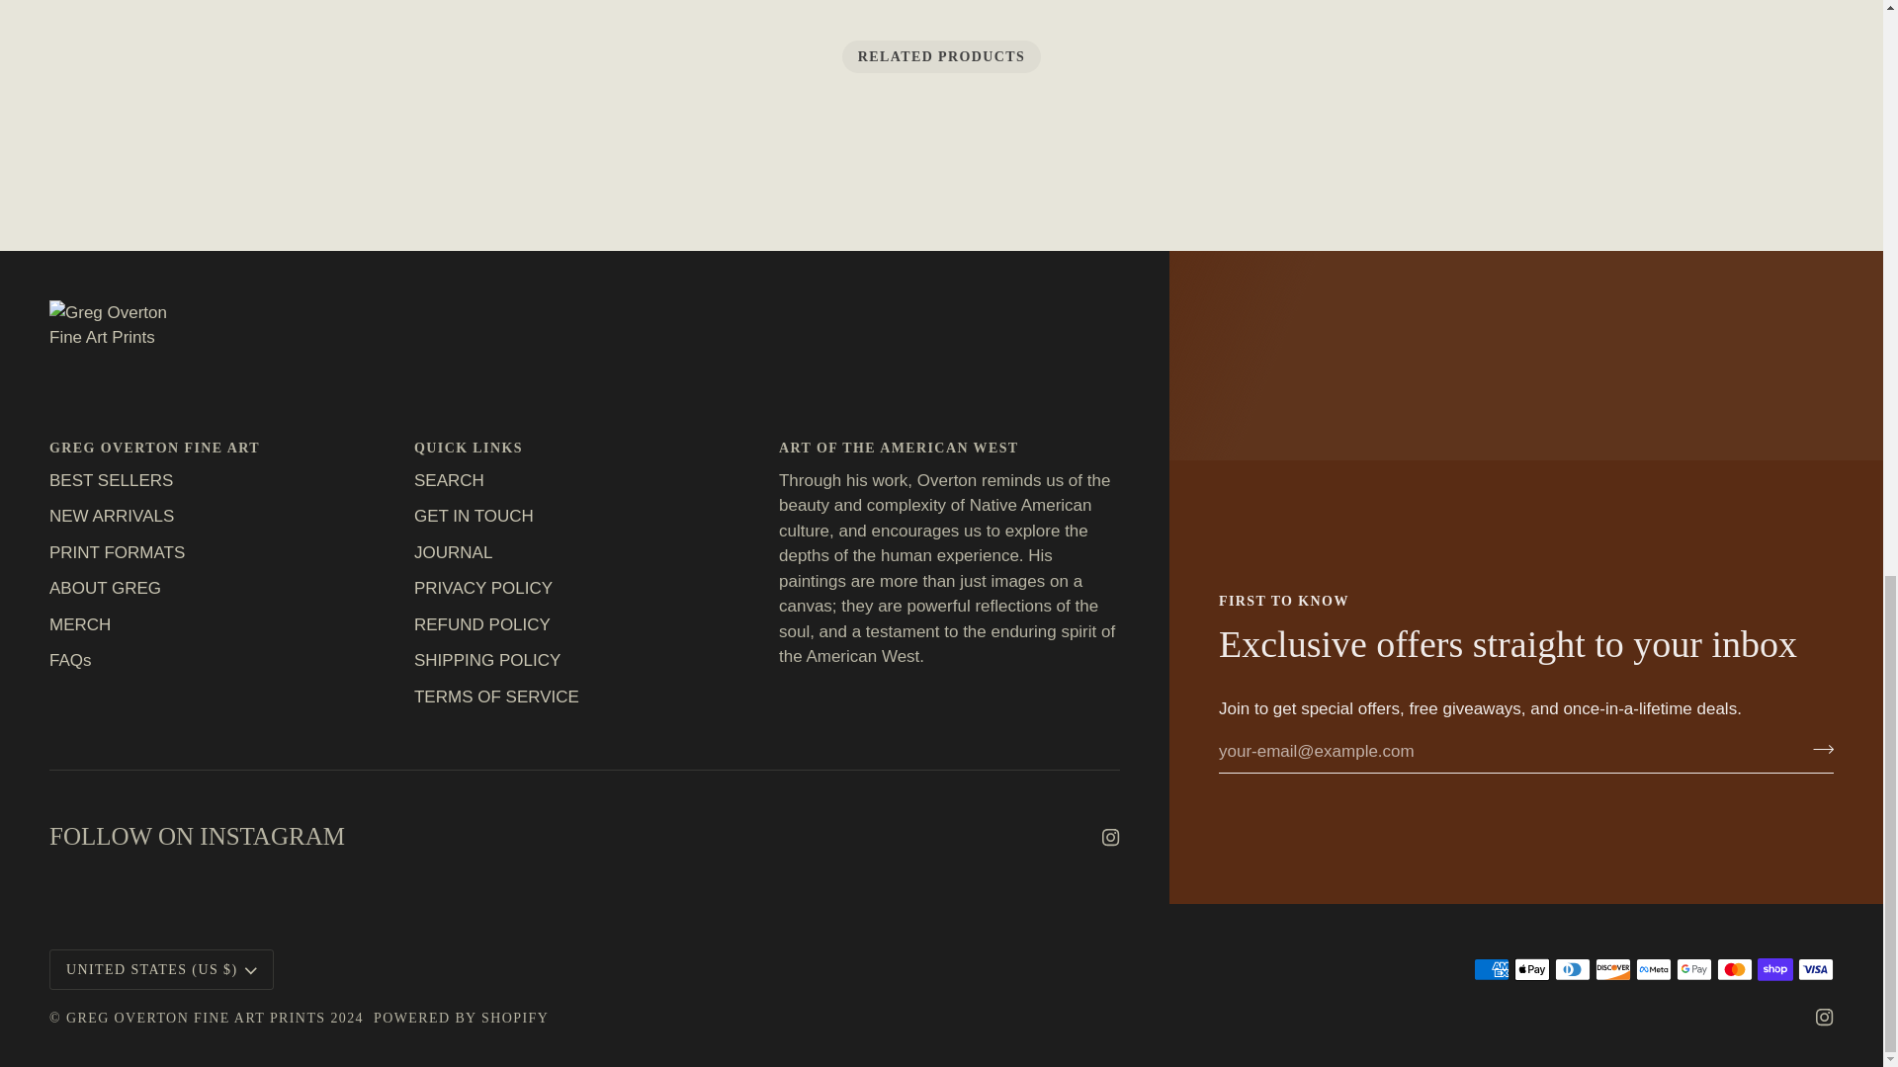 This screenshot has width=1898, height=1067. I want to click on DISCOVER, so click(1613, 968).